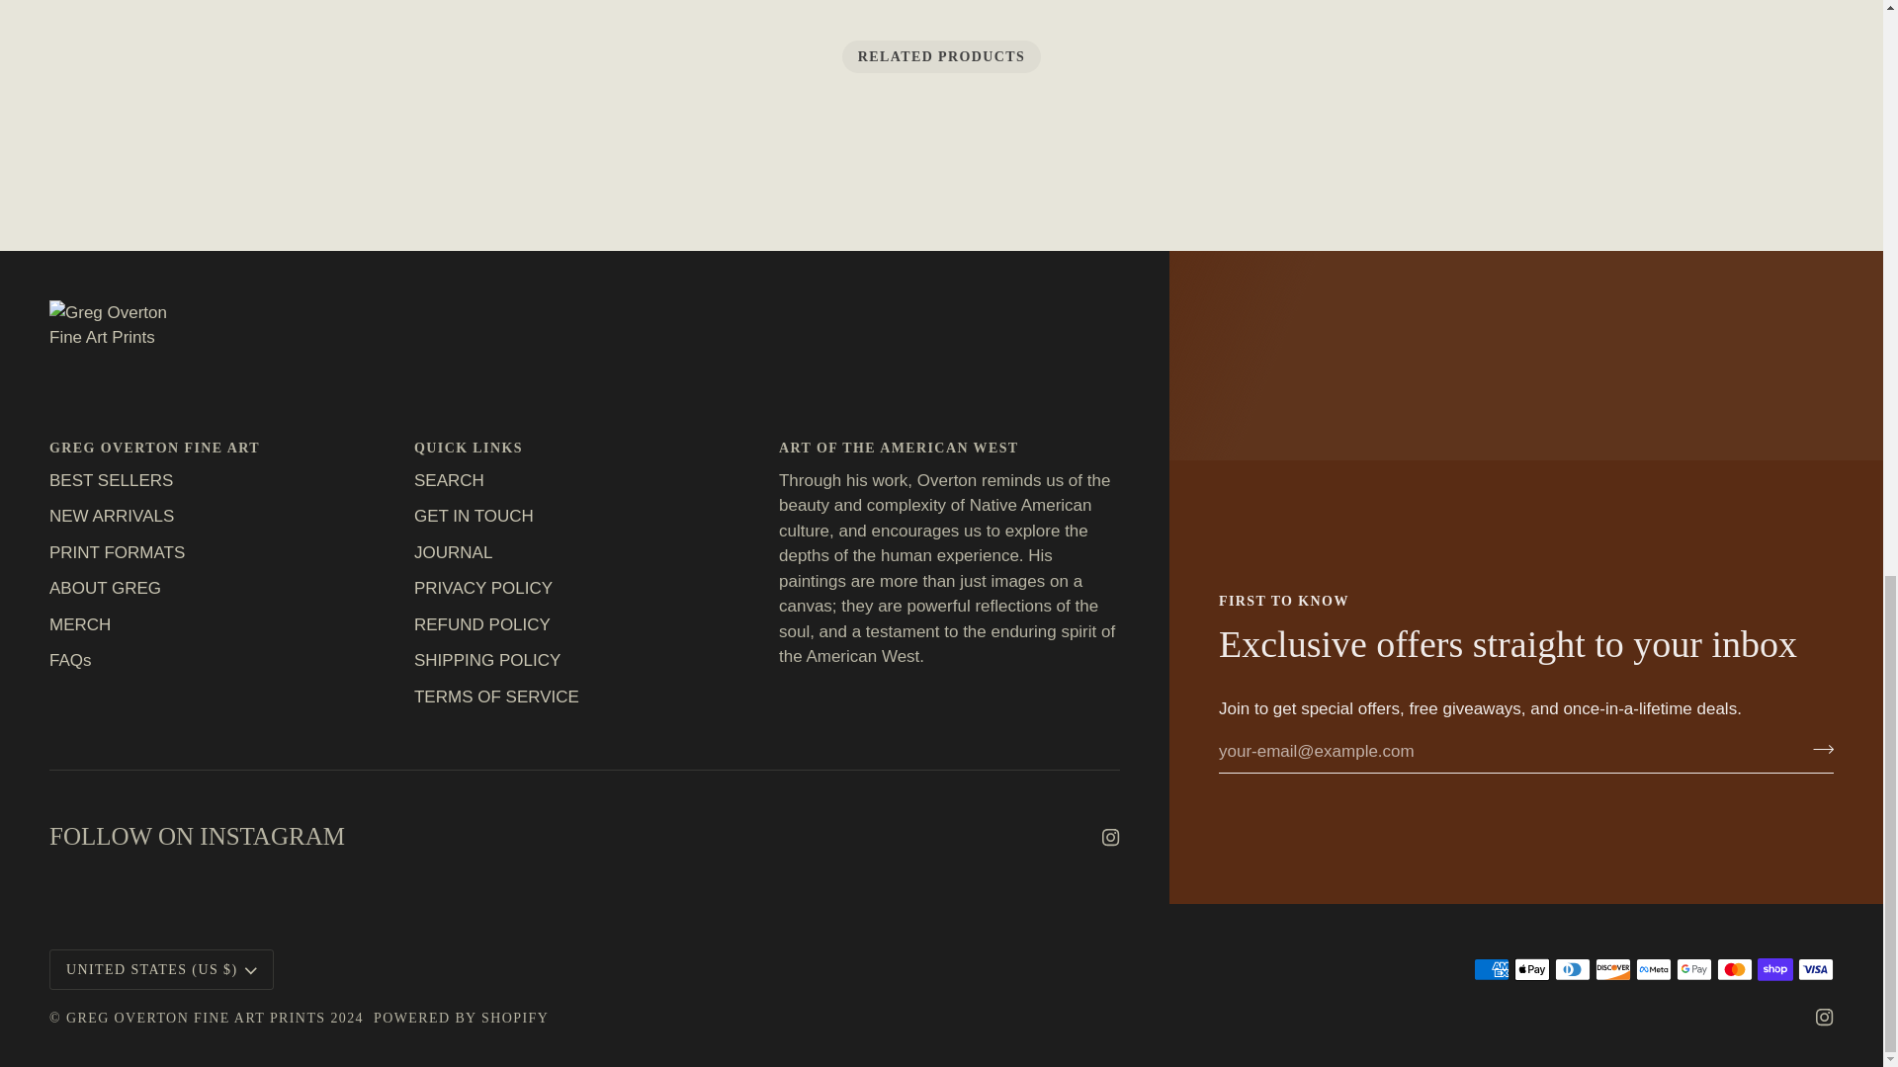 This screenshot has width=1898, height=1067. I want to click on DISCOVER, so click(1613, 968).